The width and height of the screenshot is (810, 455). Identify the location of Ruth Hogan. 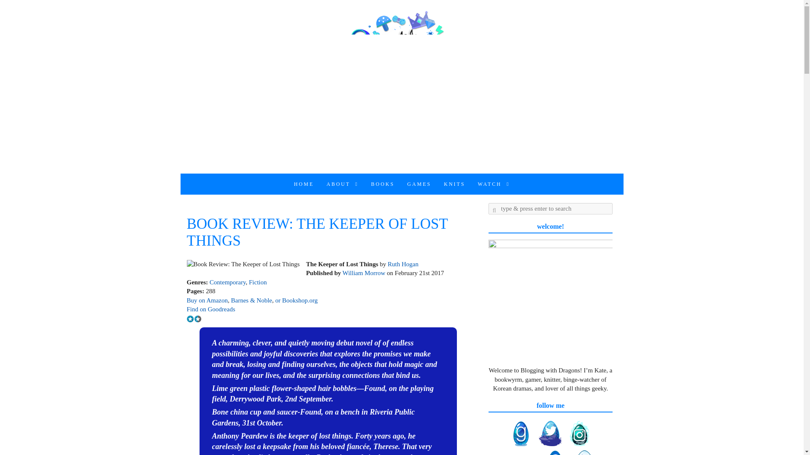
(403, 264).